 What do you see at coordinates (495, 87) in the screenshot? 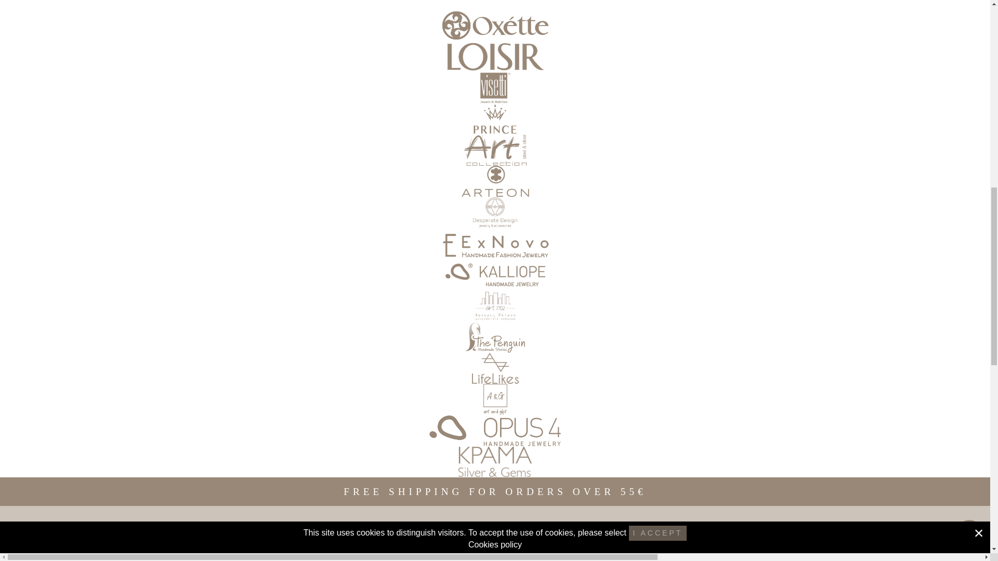
I see `VISETTI` at bounding box center [495, 87].